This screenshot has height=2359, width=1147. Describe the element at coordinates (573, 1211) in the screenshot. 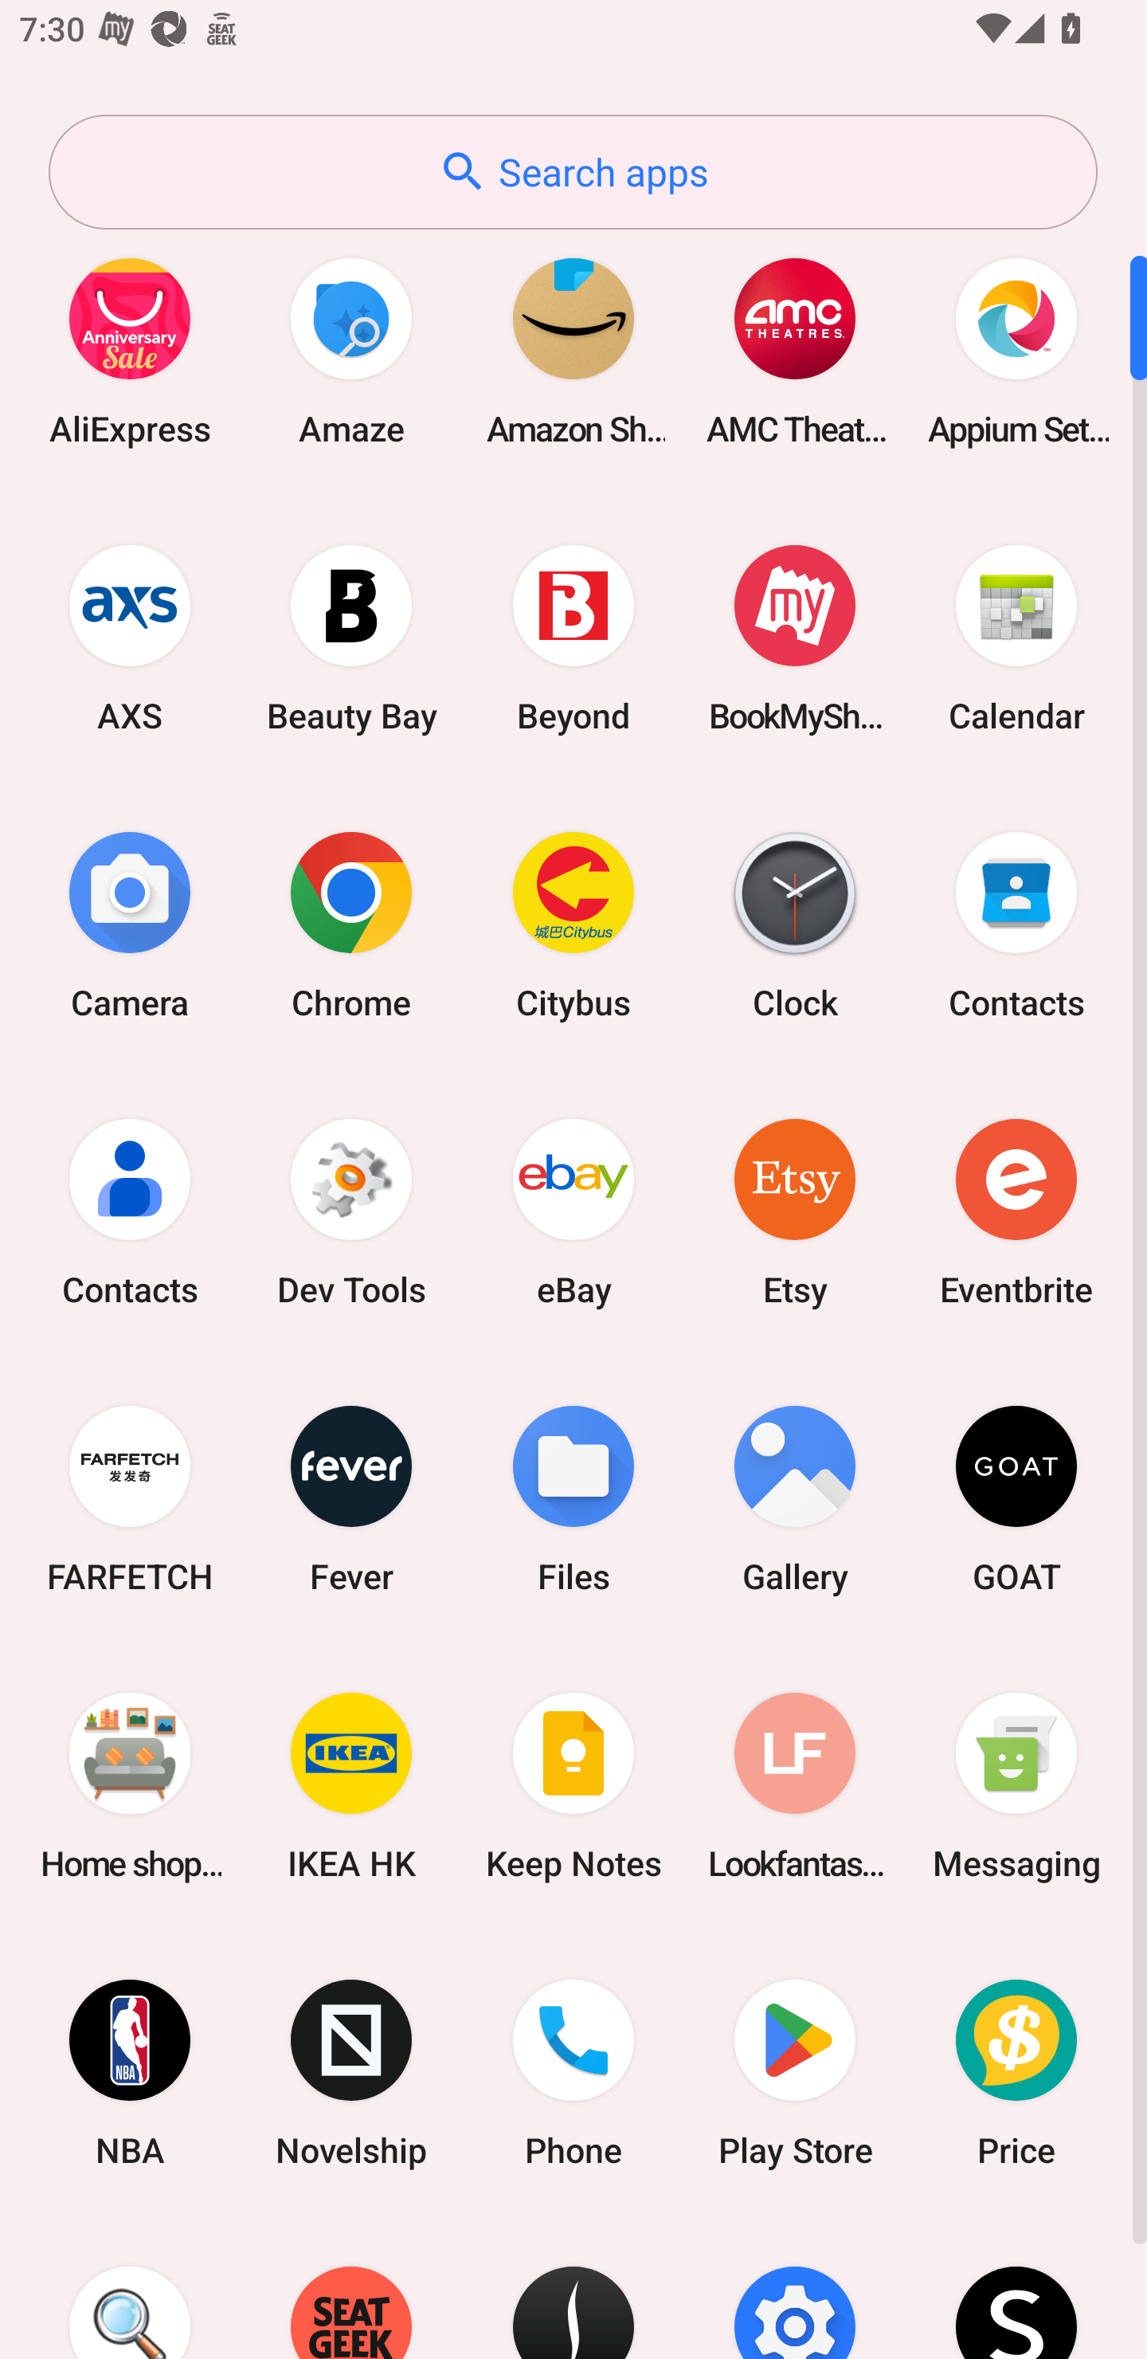

I see `eBay` at that location.